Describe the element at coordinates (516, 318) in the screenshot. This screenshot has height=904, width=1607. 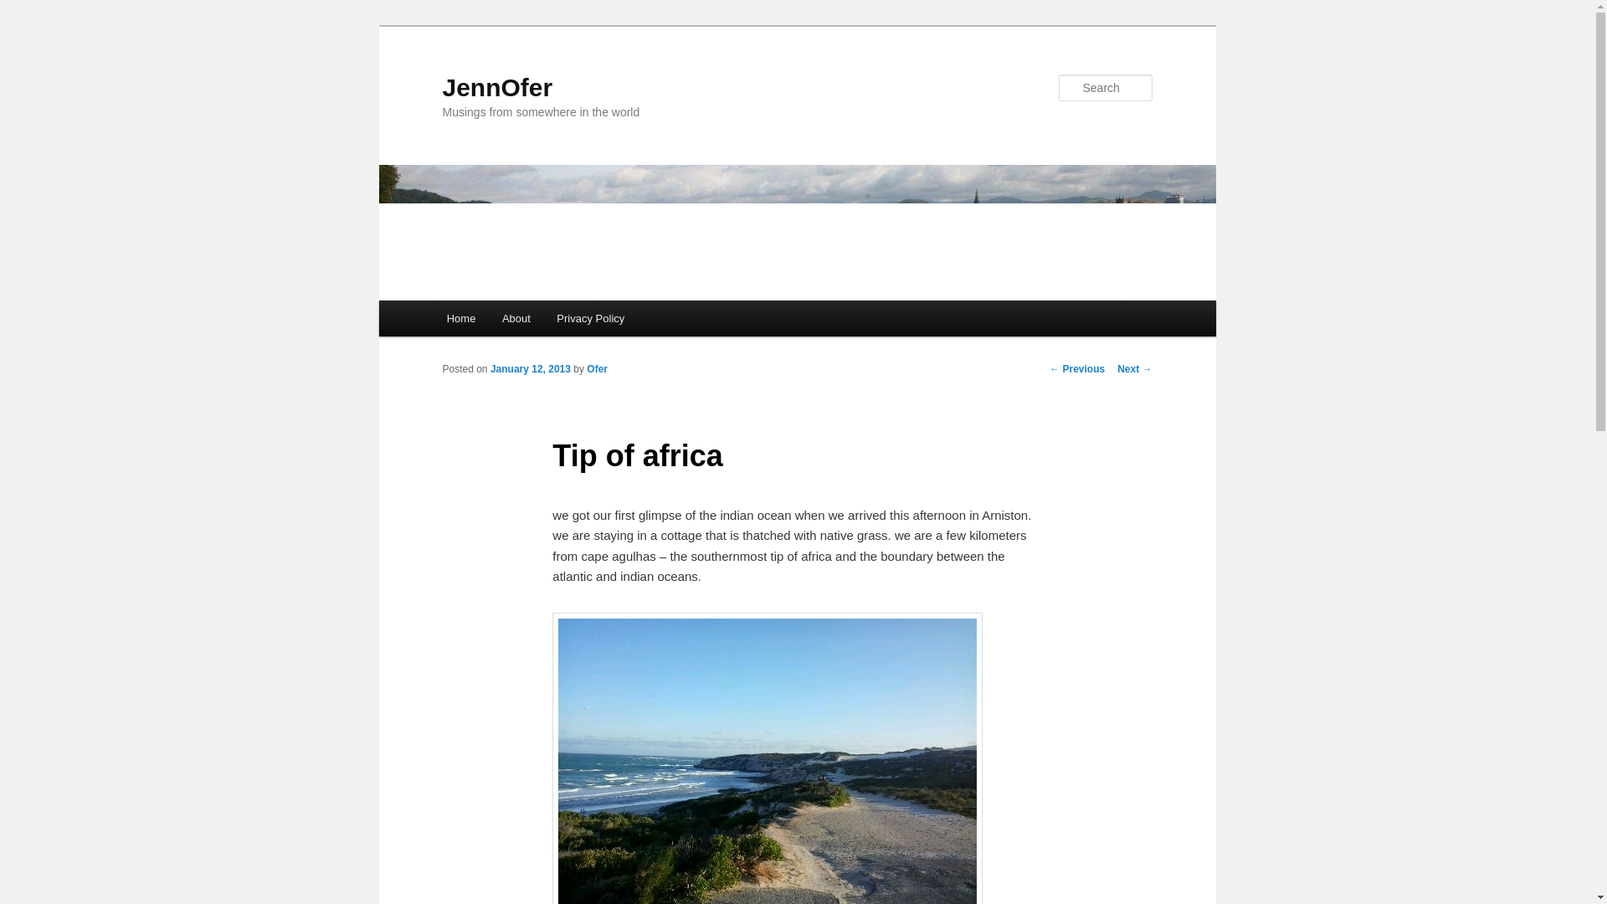
I see `About` at that location.